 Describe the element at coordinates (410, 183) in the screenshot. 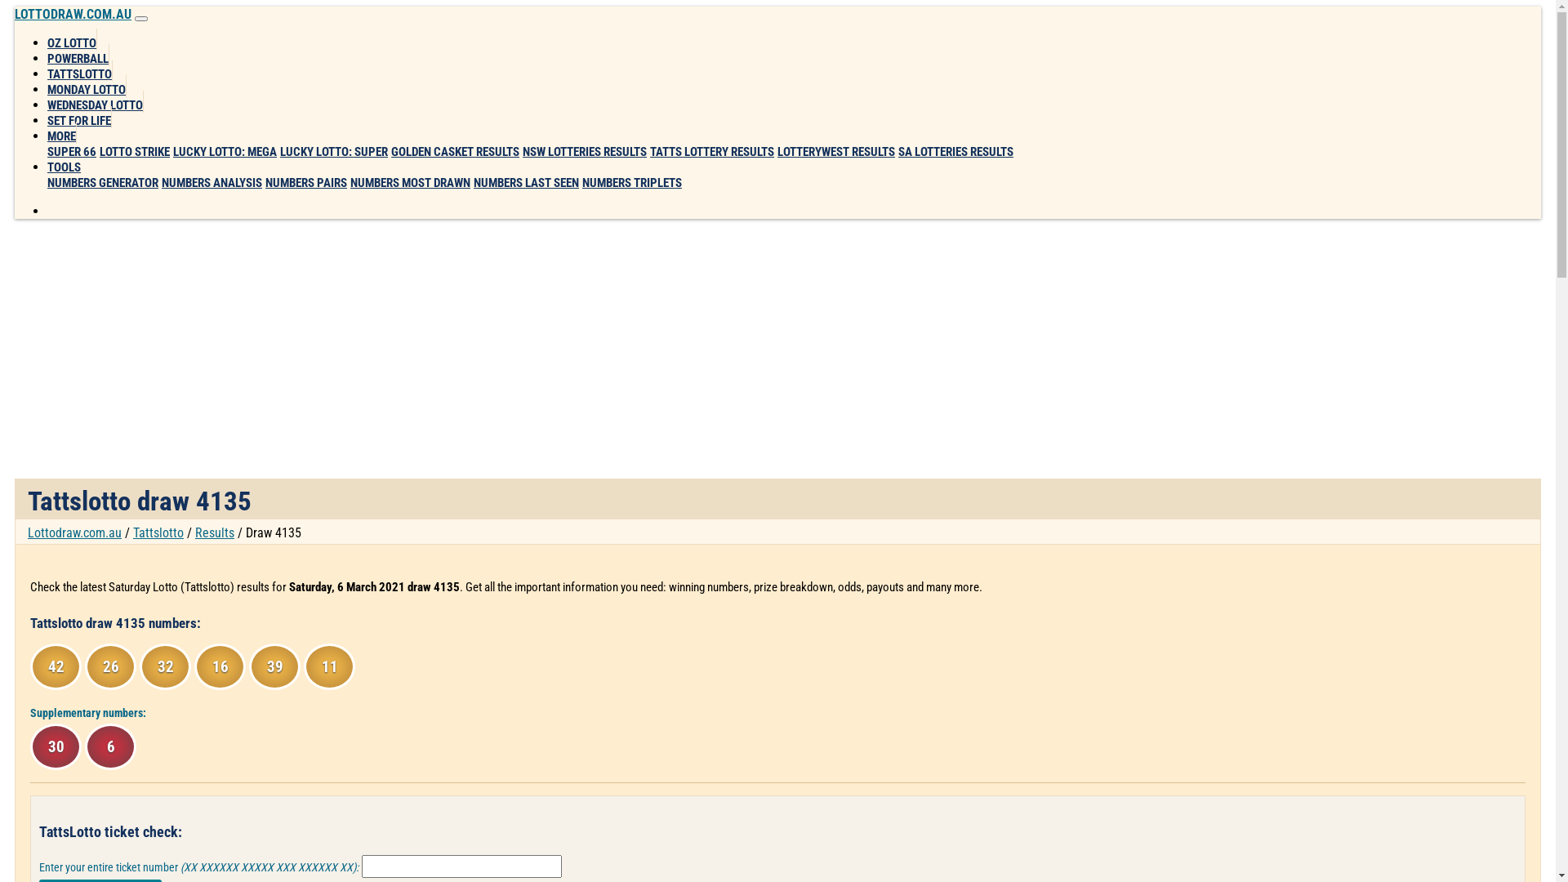

I see `NUMBERS MOST DRAWN` at that location.